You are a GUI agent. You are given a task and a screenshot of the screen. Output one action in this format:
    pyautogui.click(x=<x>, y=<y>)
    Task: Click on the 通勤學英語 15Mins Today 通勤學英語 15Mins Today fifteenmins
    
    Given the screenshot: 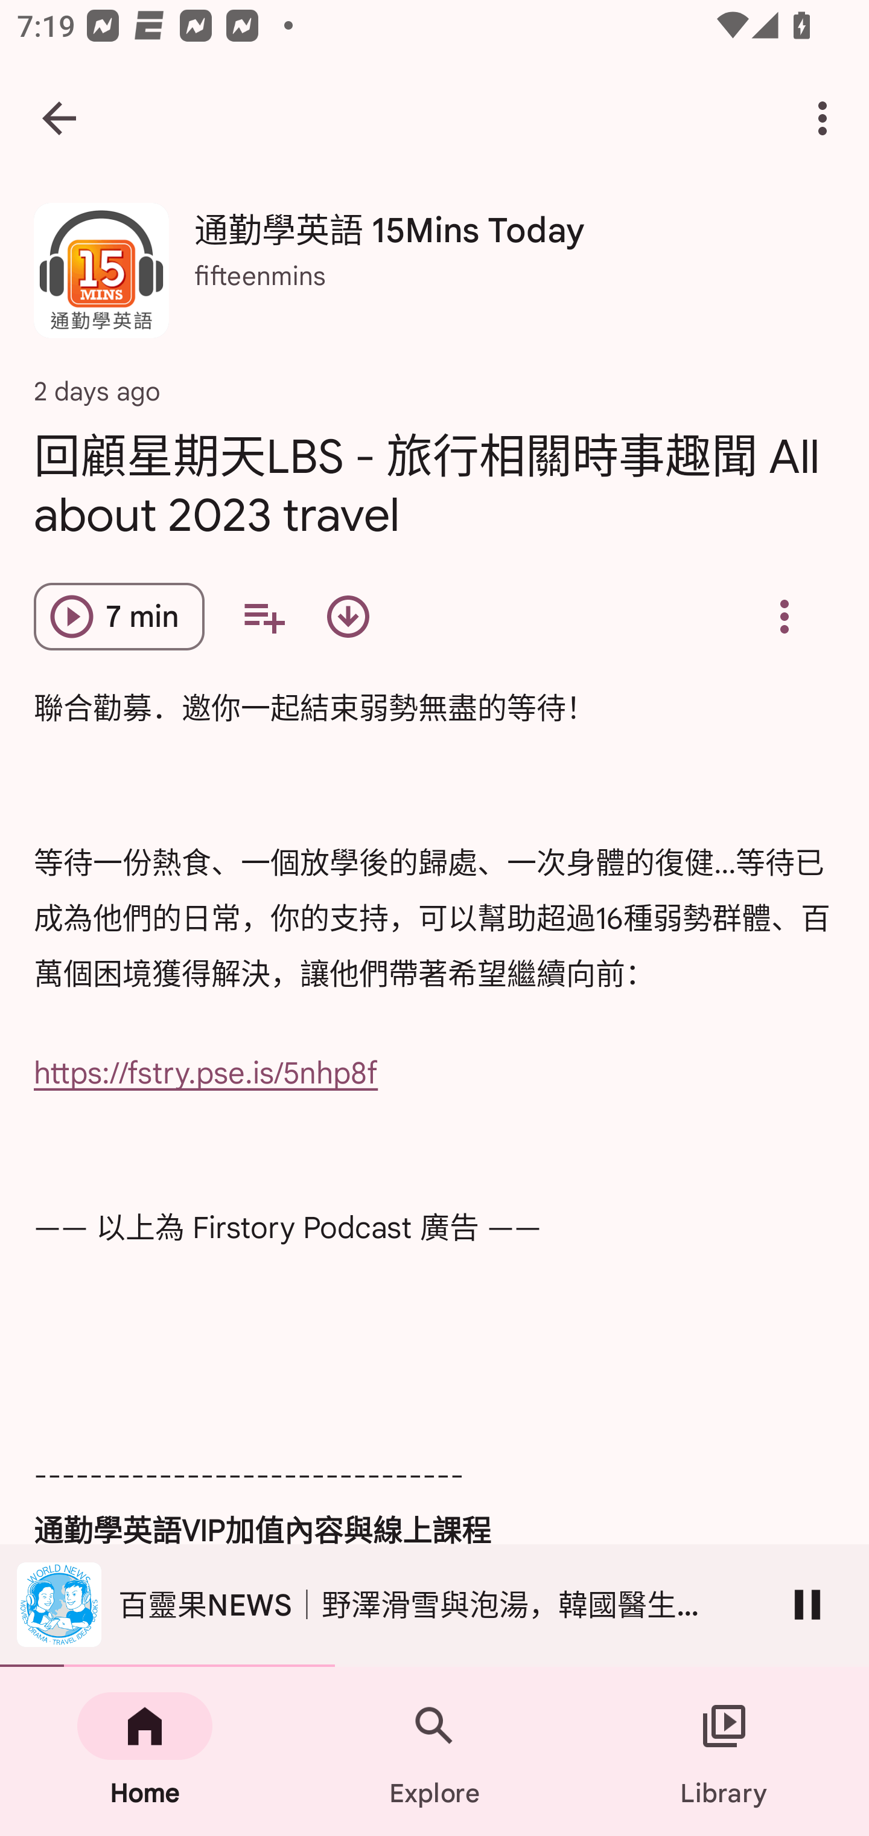 What is the action you would take?
    pyautogui.click(x=434, y=279)
    